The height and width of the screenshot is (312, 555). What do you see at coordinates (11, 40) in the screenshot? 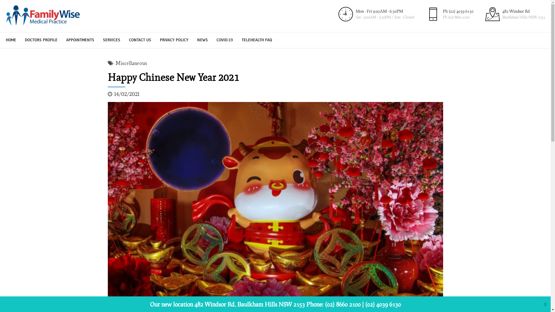
I see `HOME` at bounding box center [11, 40].